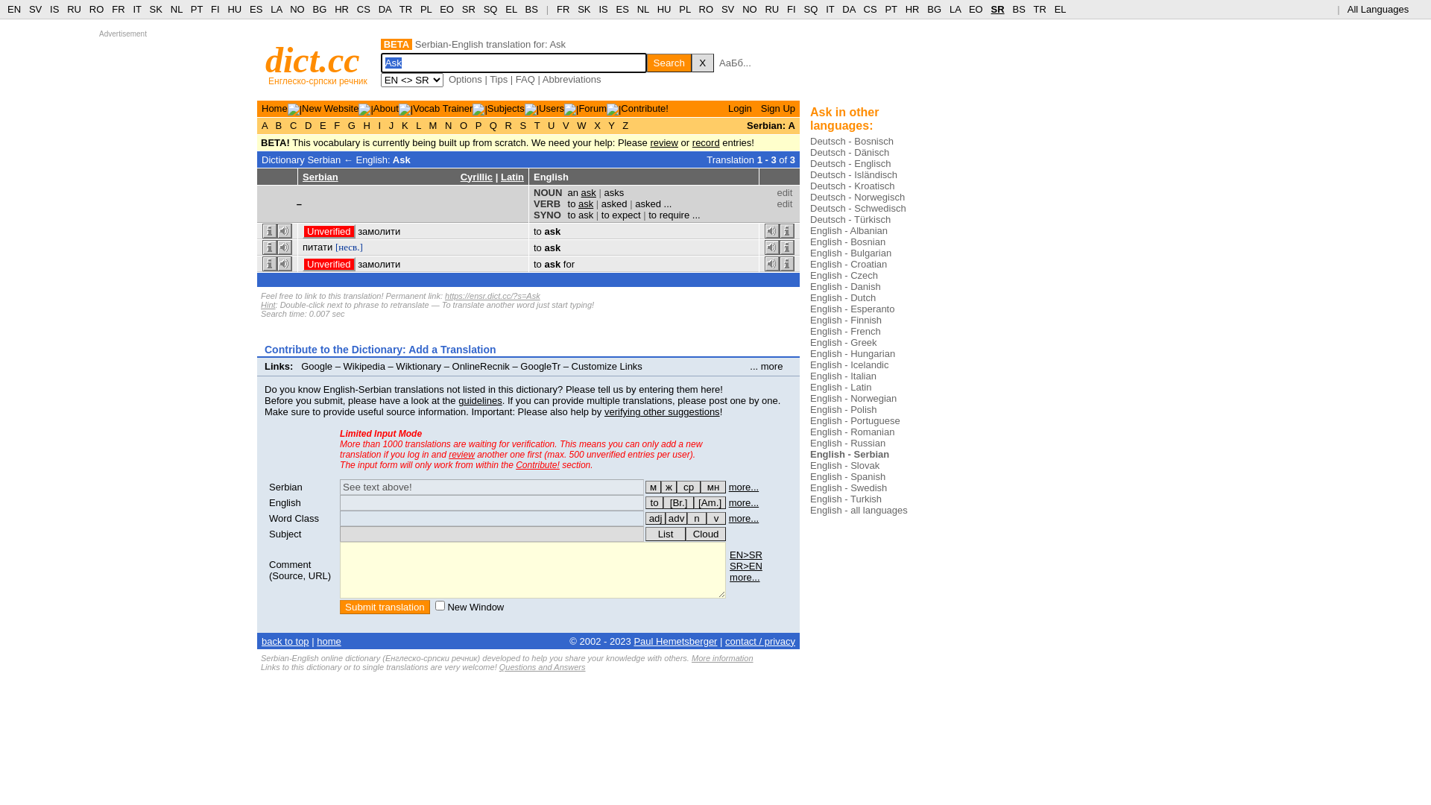 Image resolution: width=1431 pixels, height=805 pixels. I want to click on Sign Up, so click(778, 109).